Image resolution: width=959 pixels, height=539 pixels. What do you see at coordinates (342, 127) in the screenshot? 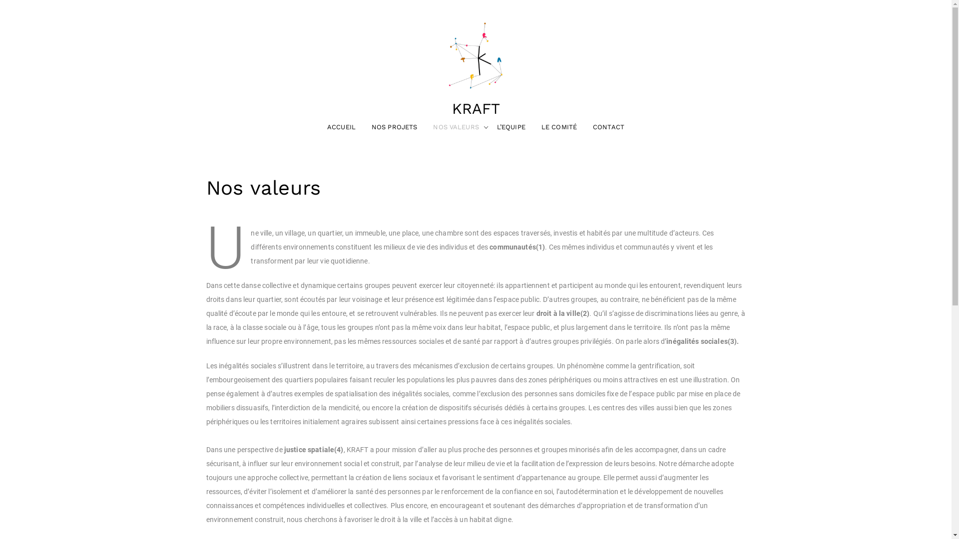
I see `ACCUEIL` at bounding box center [342, 127].